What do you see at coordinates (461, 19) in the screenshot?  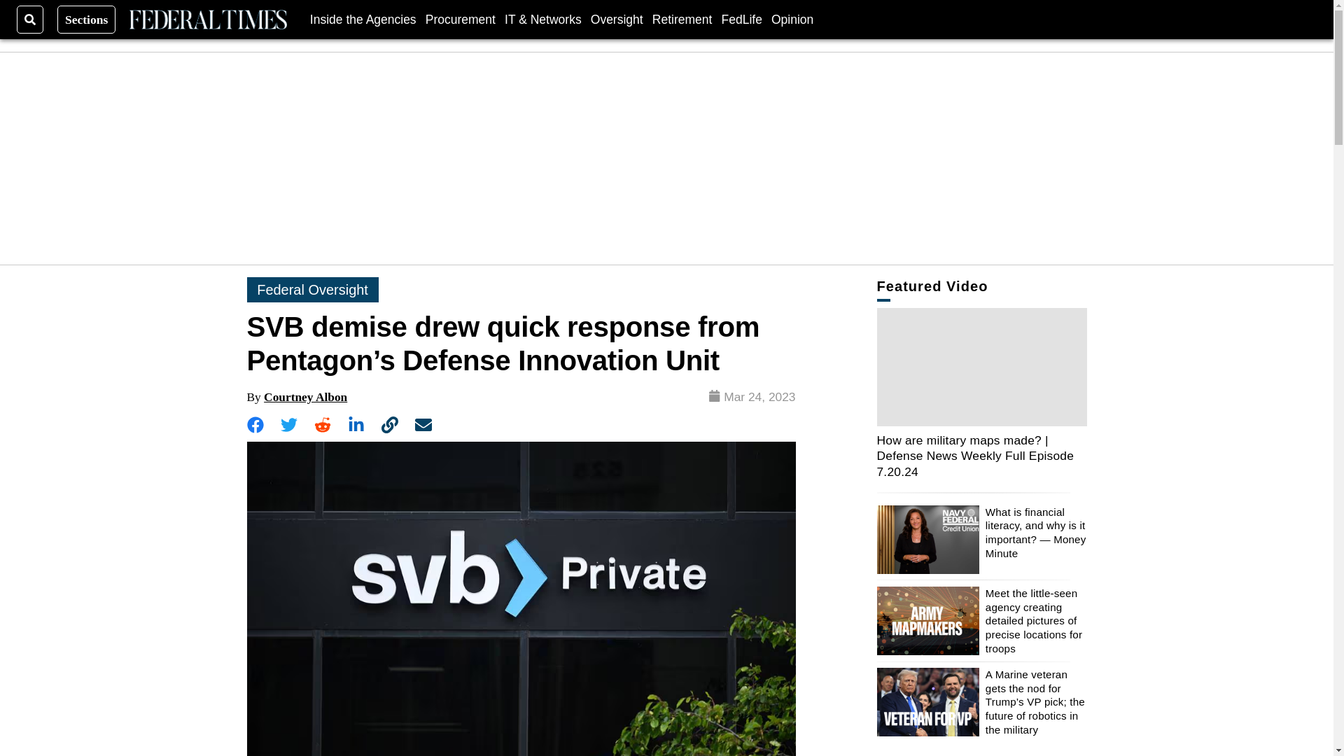 I see `Procurement` at bounding box center [461, 19].